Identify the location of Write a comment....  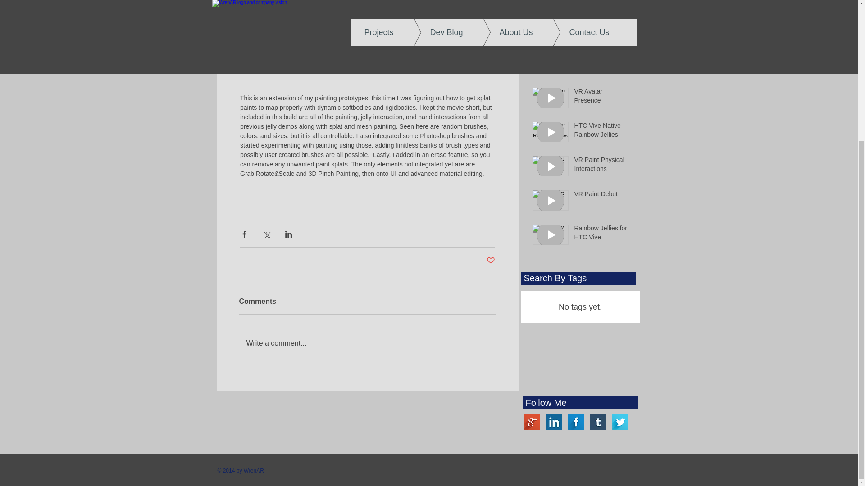
(367, 343).